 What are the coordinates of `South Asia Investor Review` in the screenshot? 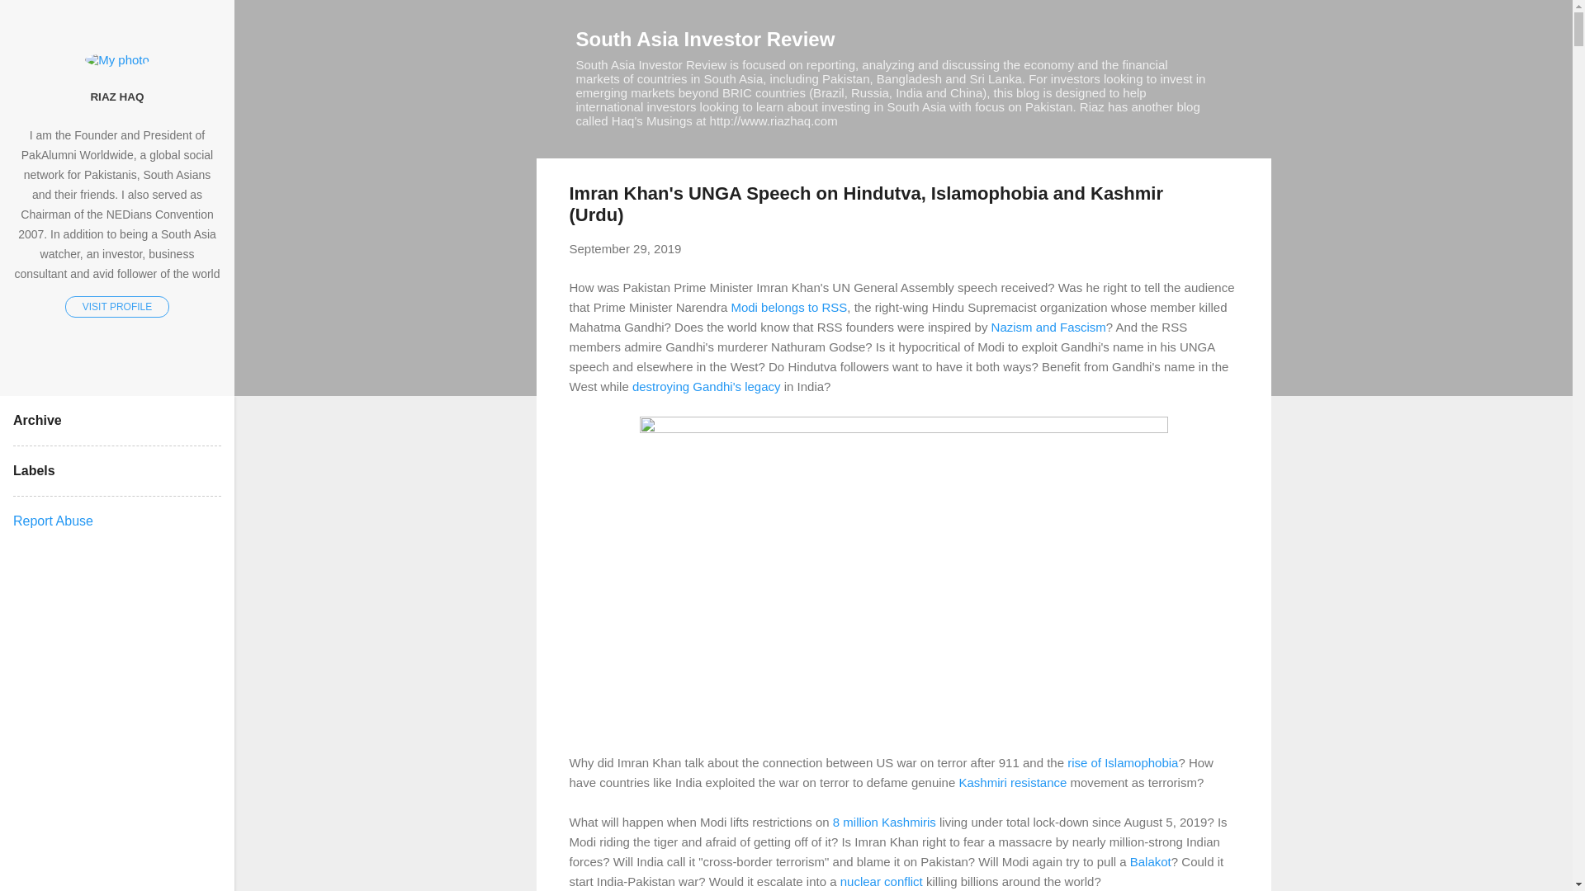 It's located at (705, 38).